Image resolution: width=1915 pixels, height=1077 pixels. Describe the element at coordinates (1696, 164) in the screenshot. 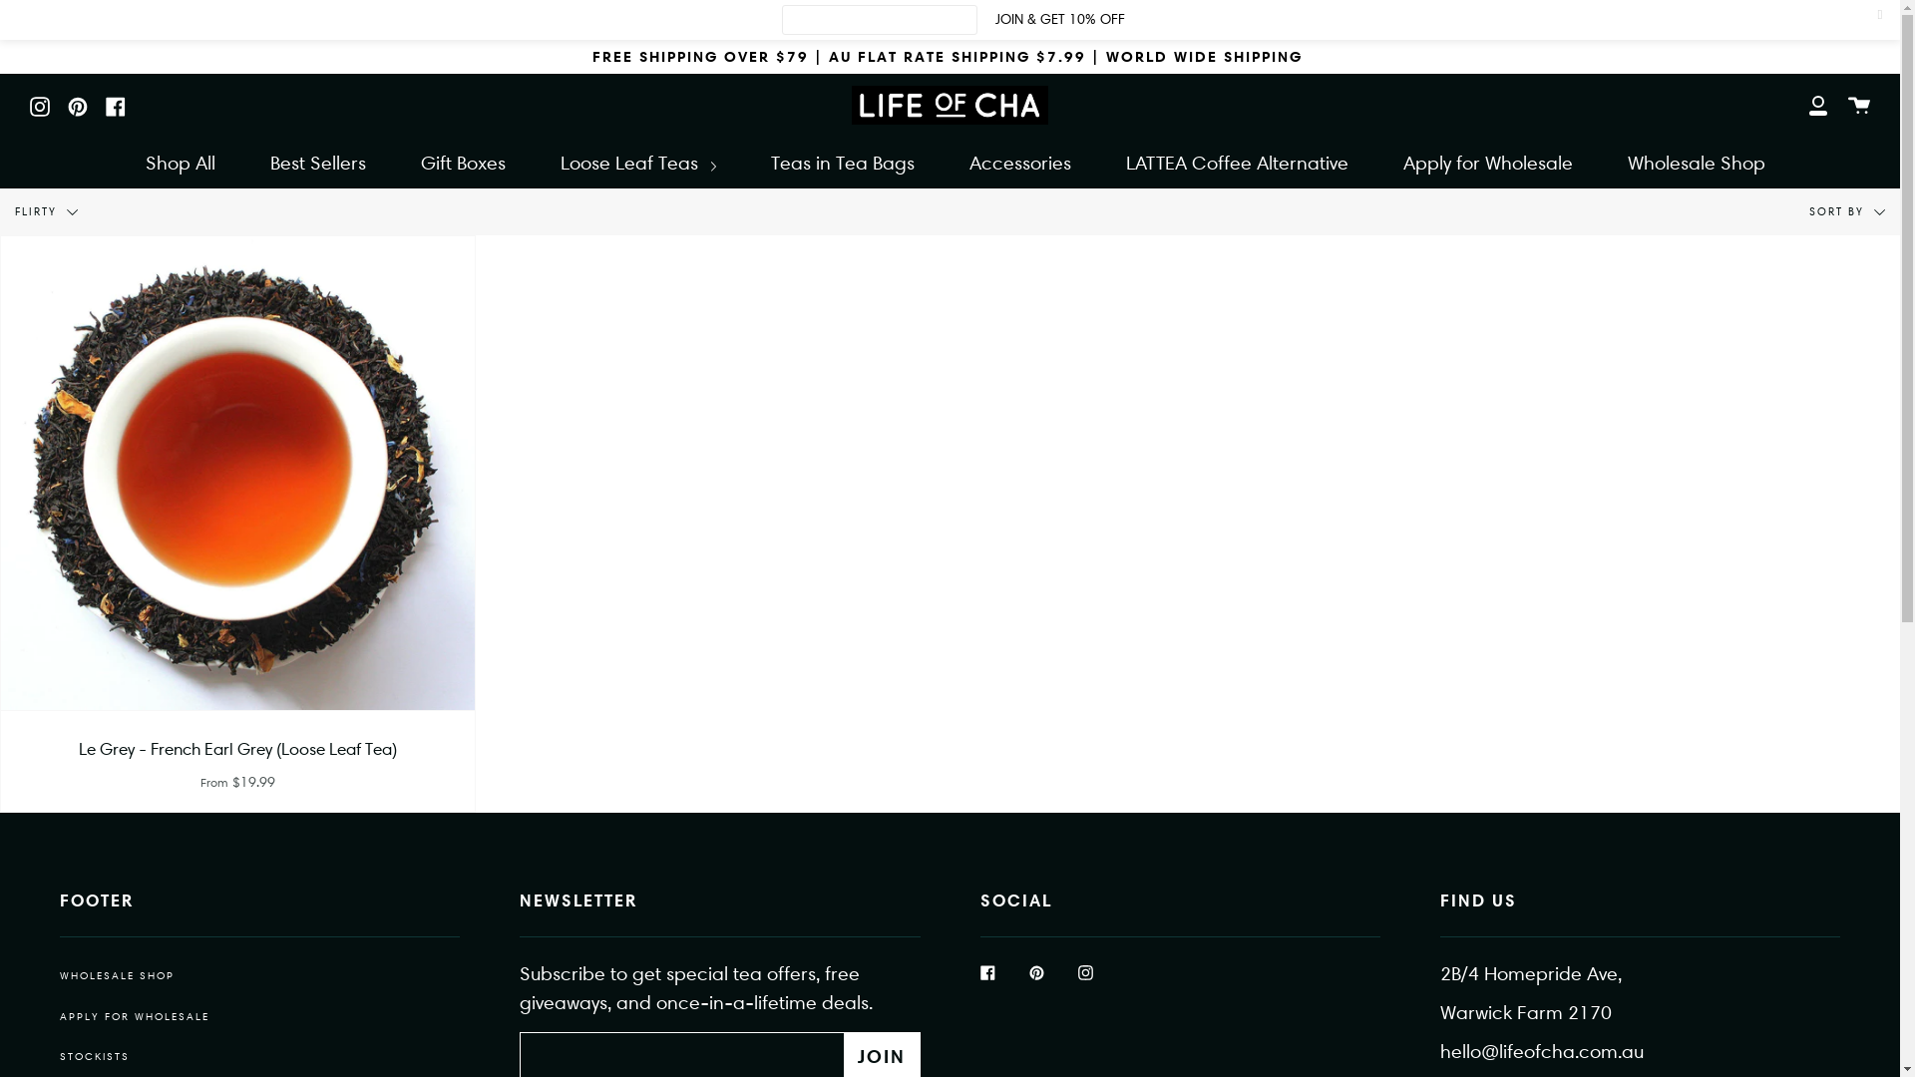

I see `Wholesale Shop` at that location.